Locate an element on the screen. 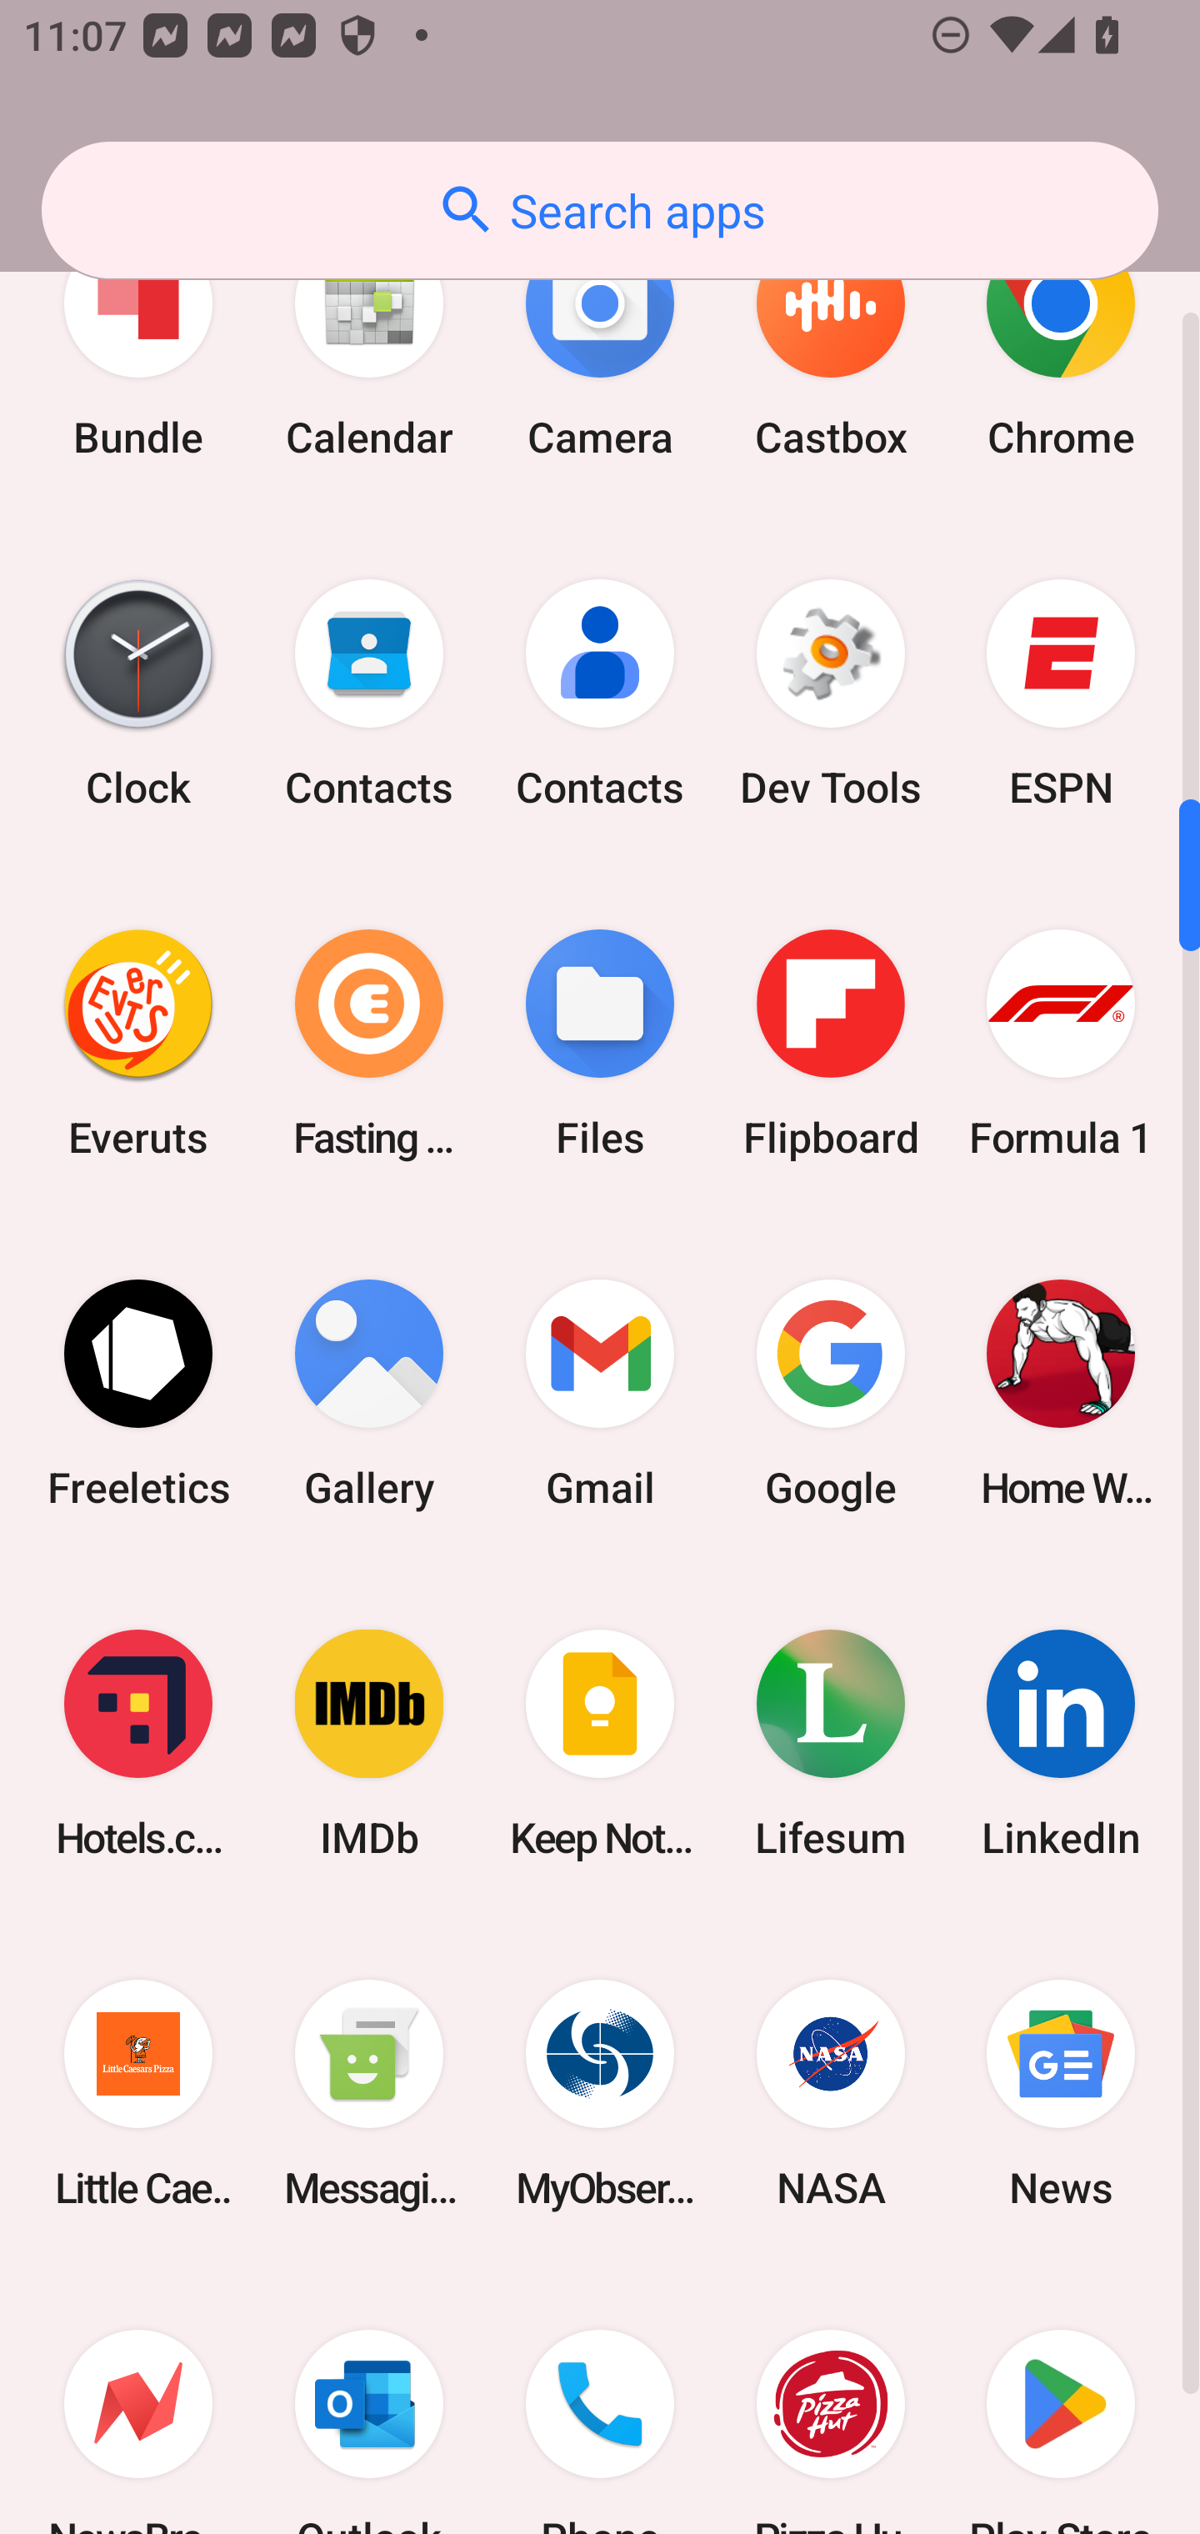 The image size is (1200, 2534). LinkedIn is located at coordinates (1061, 1743).